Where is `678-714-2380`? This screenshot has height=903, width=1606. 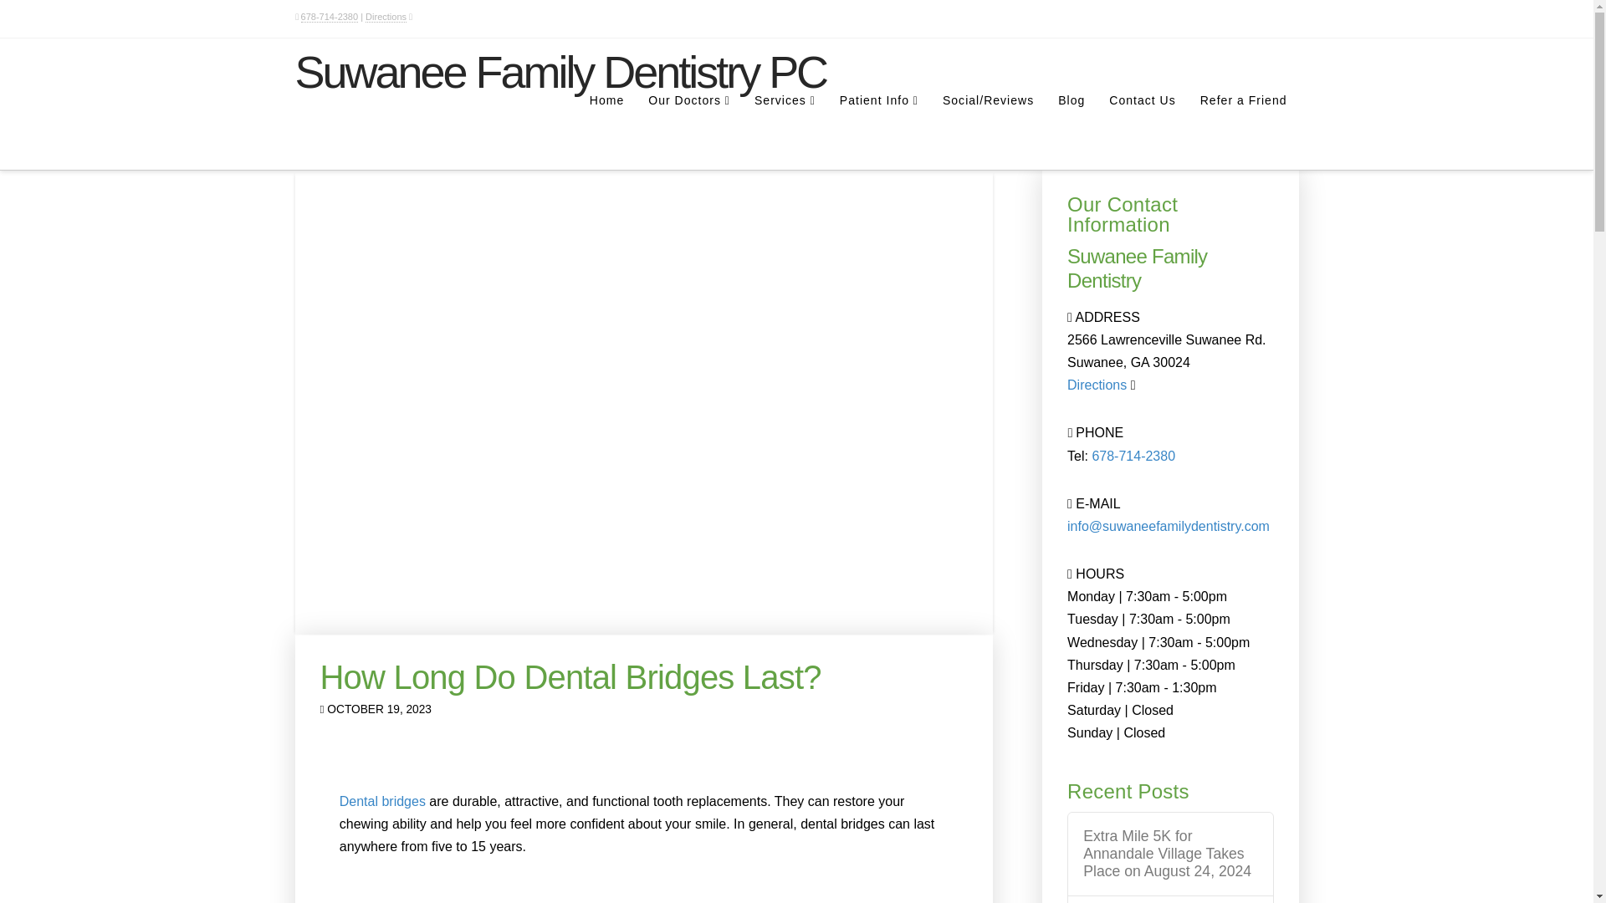
678-714-2380 is located at coordinates (330, 17).